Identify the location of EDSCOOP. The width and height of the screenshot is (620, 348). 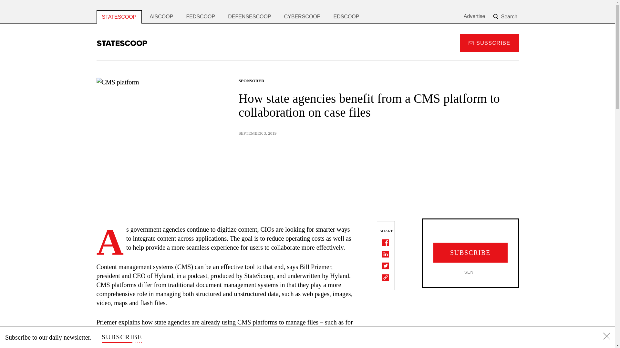
(346, 17).